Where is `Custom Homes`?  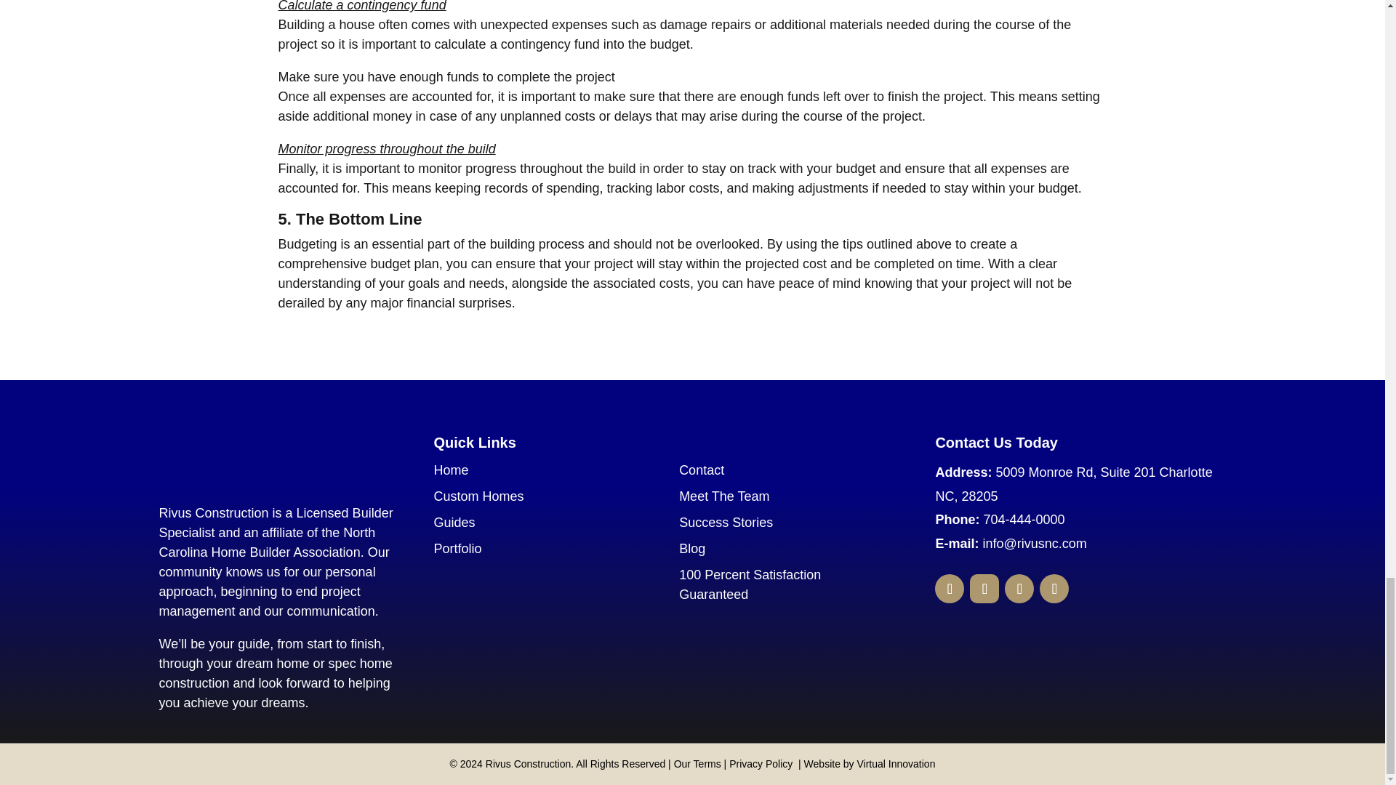
Custom Homes is located at coordinates (478, 496).